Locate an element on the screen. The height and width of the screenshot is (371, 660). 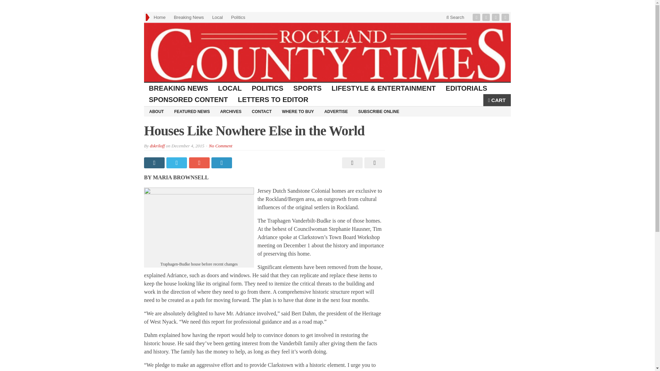
ADVERTISE is located at coordinates (336, 111).